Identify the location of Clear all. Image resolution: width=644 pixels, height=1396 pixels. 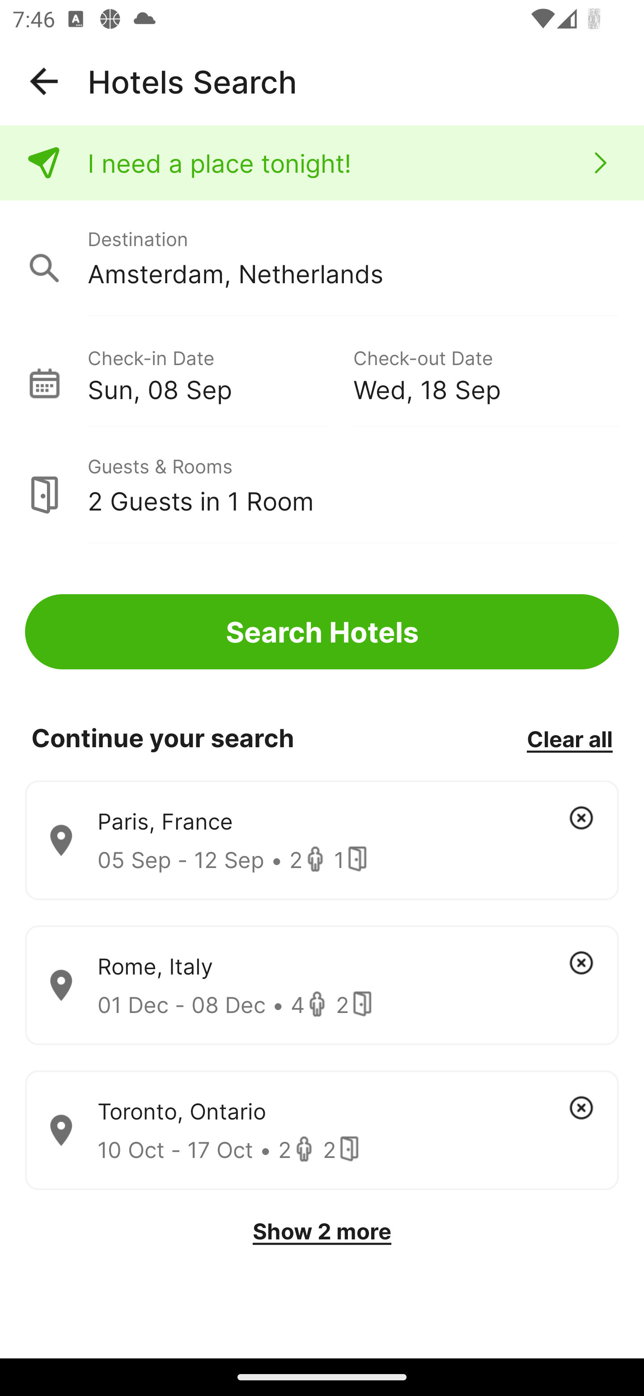
(569, 738).